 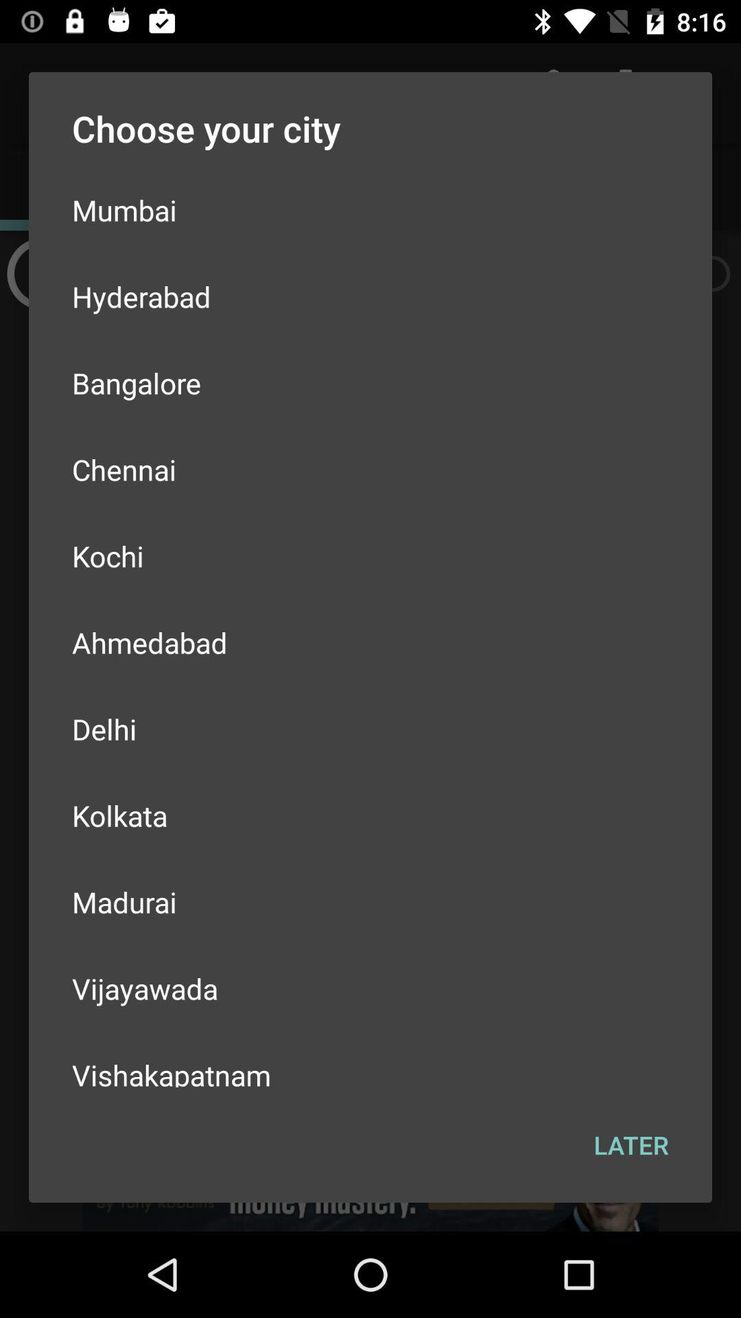 I want to click on select madurai item, so click(x=370, y=902).